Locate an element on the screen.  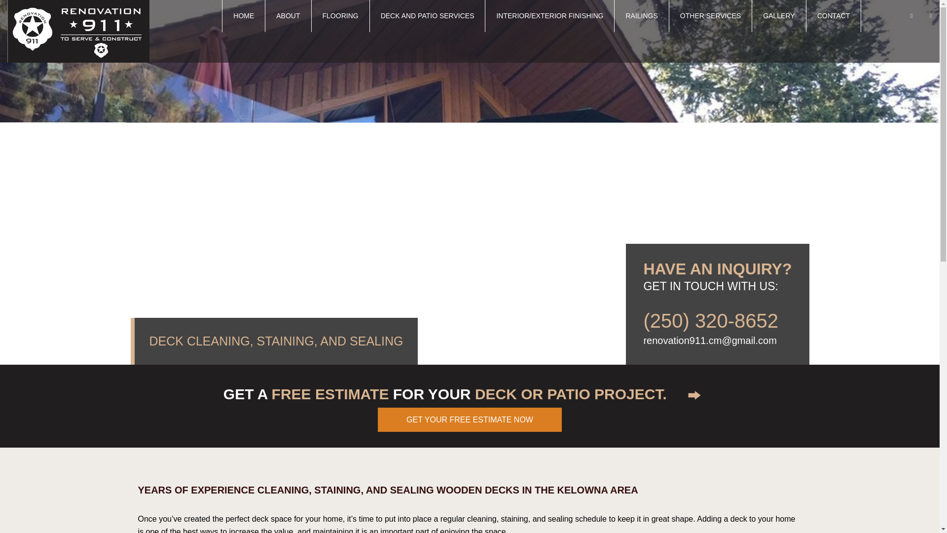
ABOUT is located at coordinates (288, 16).